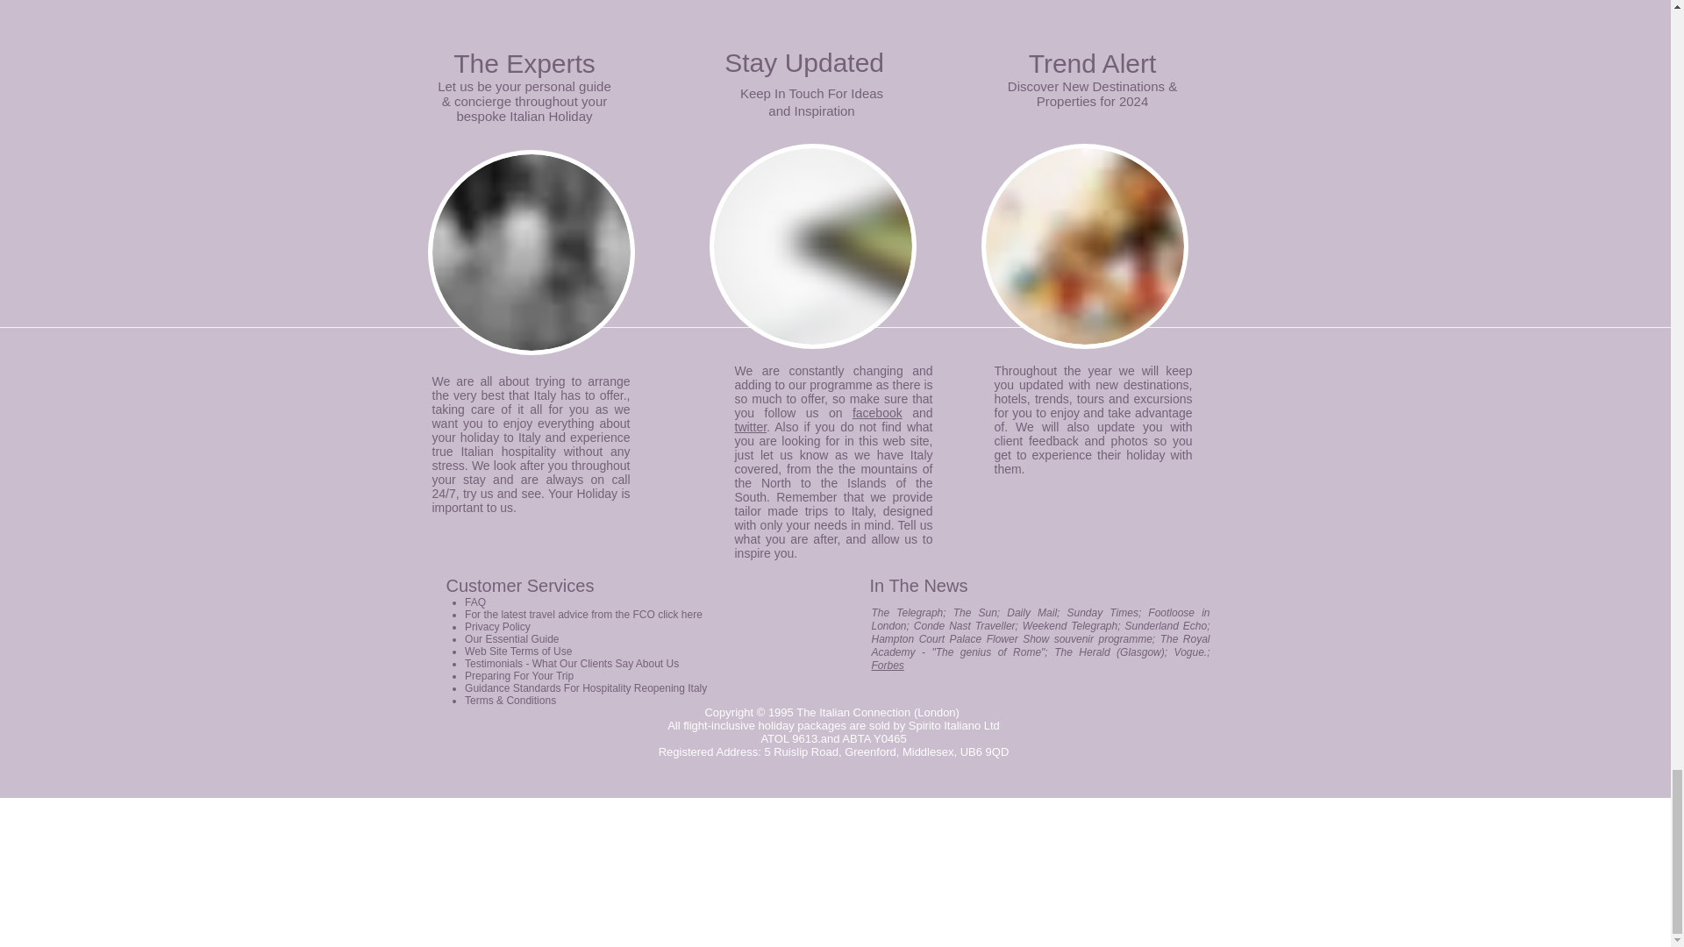 This screenshot has height=947, width=1684. Describe the element at coordinates (519, 675) in the screenshot. I see `Preparing For Your Trip` at that location.